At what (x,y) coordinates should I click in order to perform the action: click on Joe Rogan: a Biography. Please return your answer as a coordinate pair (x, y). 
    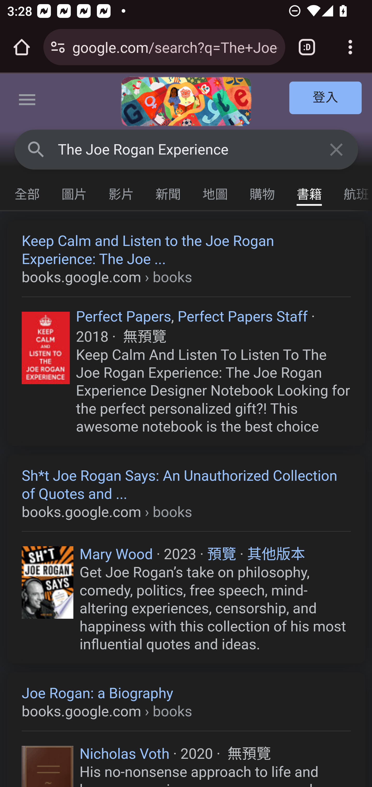
    Looking at the image, I should click on (187, 702).